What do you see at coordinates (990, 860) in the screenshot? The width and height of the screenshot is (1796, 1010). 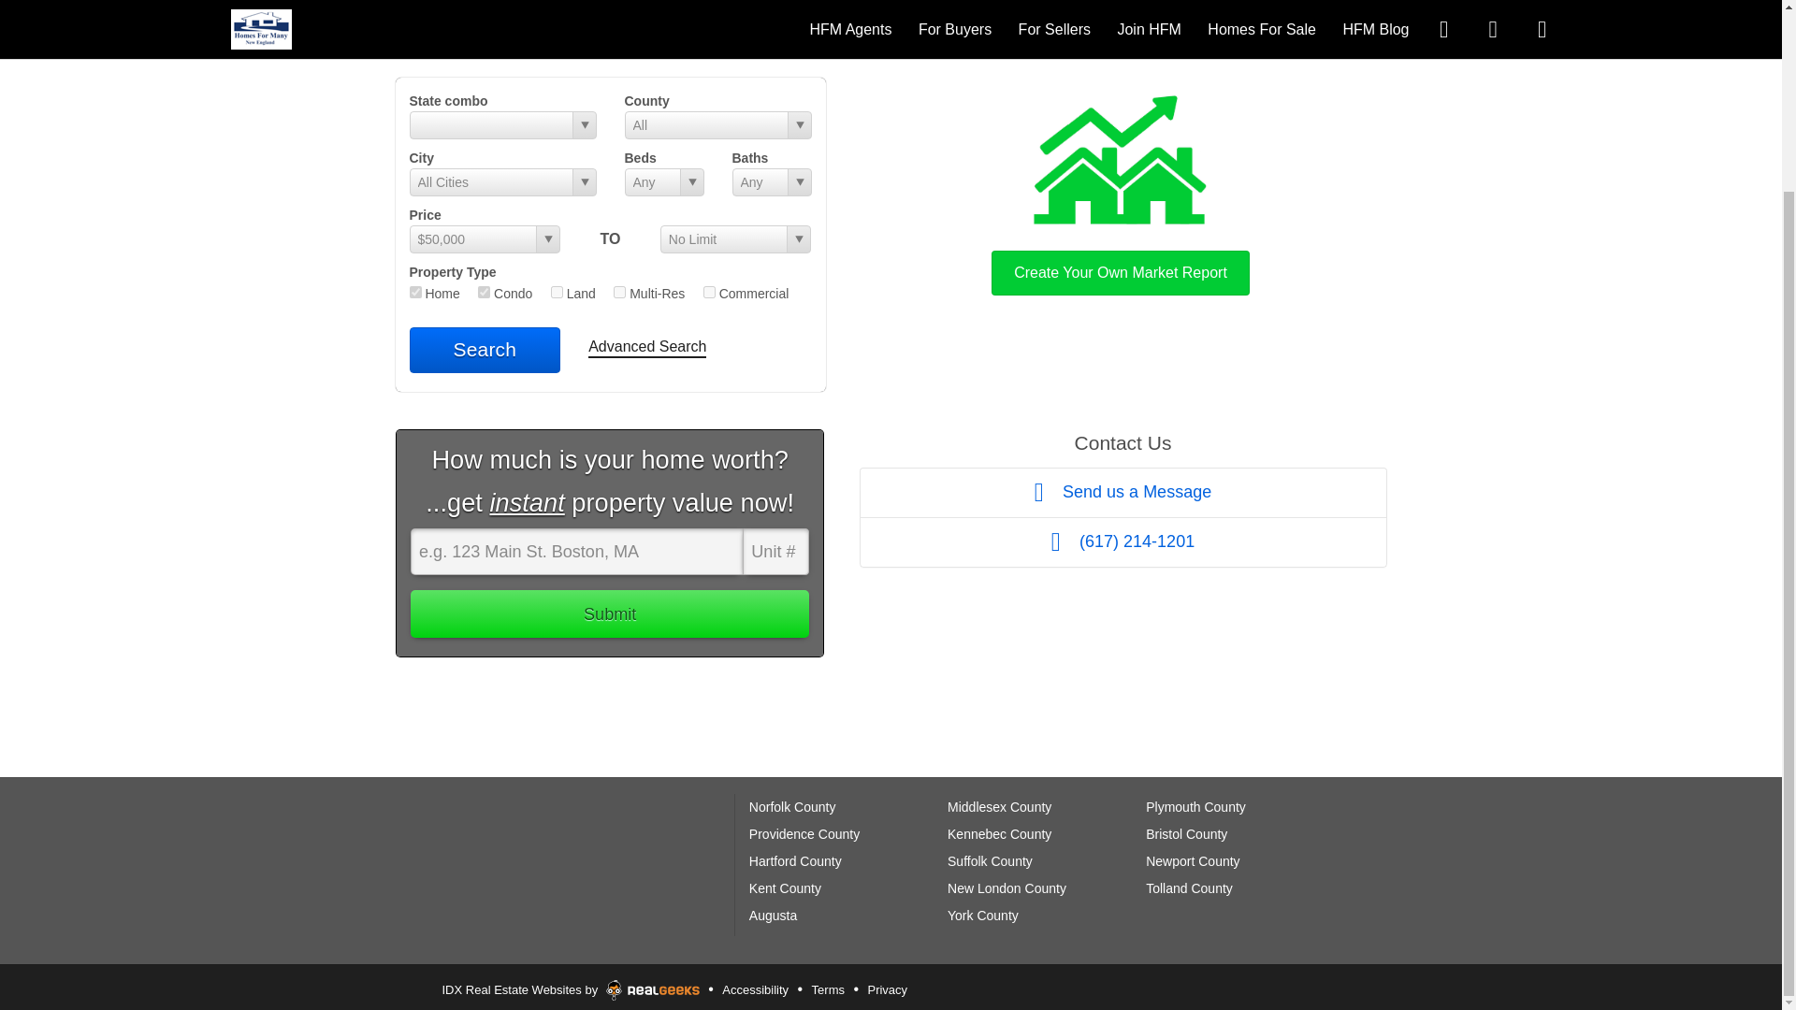 I see `Suffolk County` at bounding box center [990, 860].